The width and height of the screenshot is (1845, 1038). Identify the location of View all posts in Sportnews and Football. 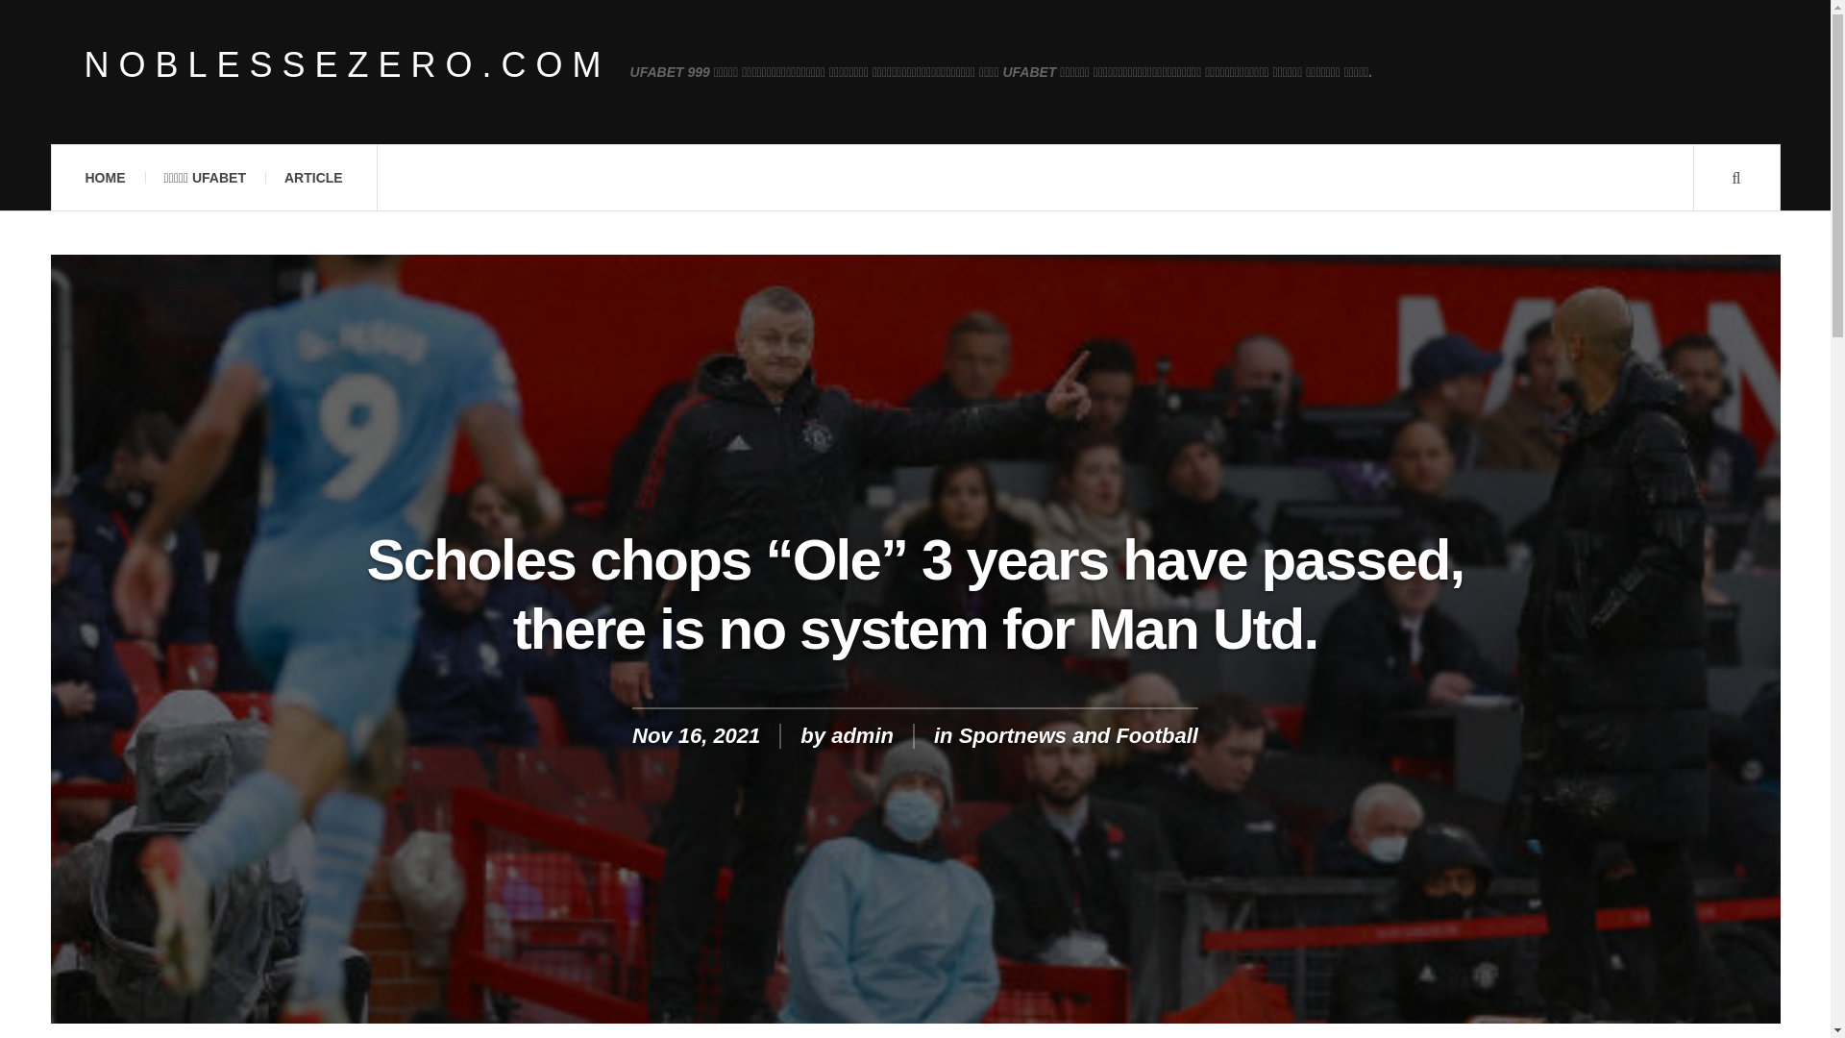
(1078, 734).